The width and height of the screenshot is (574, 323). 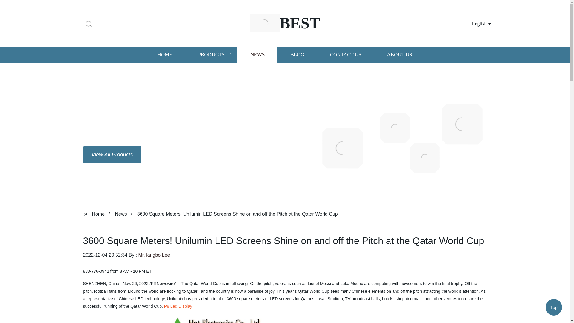 I want to click on PRODUCTS, so click(x=211, y=54).